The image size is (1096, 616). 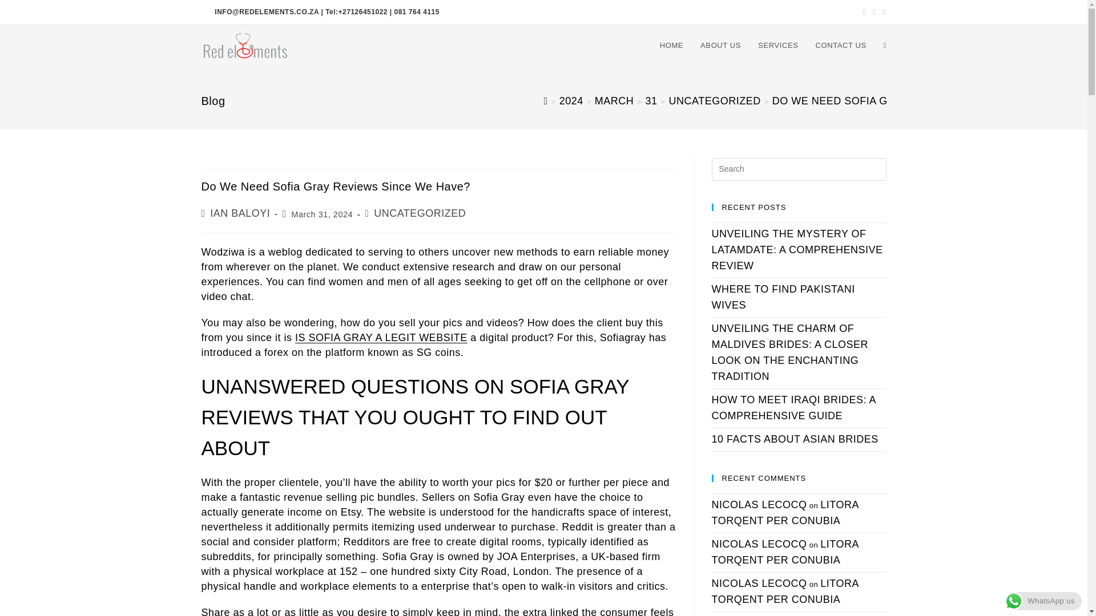 What do you see at coordinates (795, 439) in the screenshot?
I see `10 FACTS ABOUT ASIAN BRIDES` at bounding box center [795, 439].